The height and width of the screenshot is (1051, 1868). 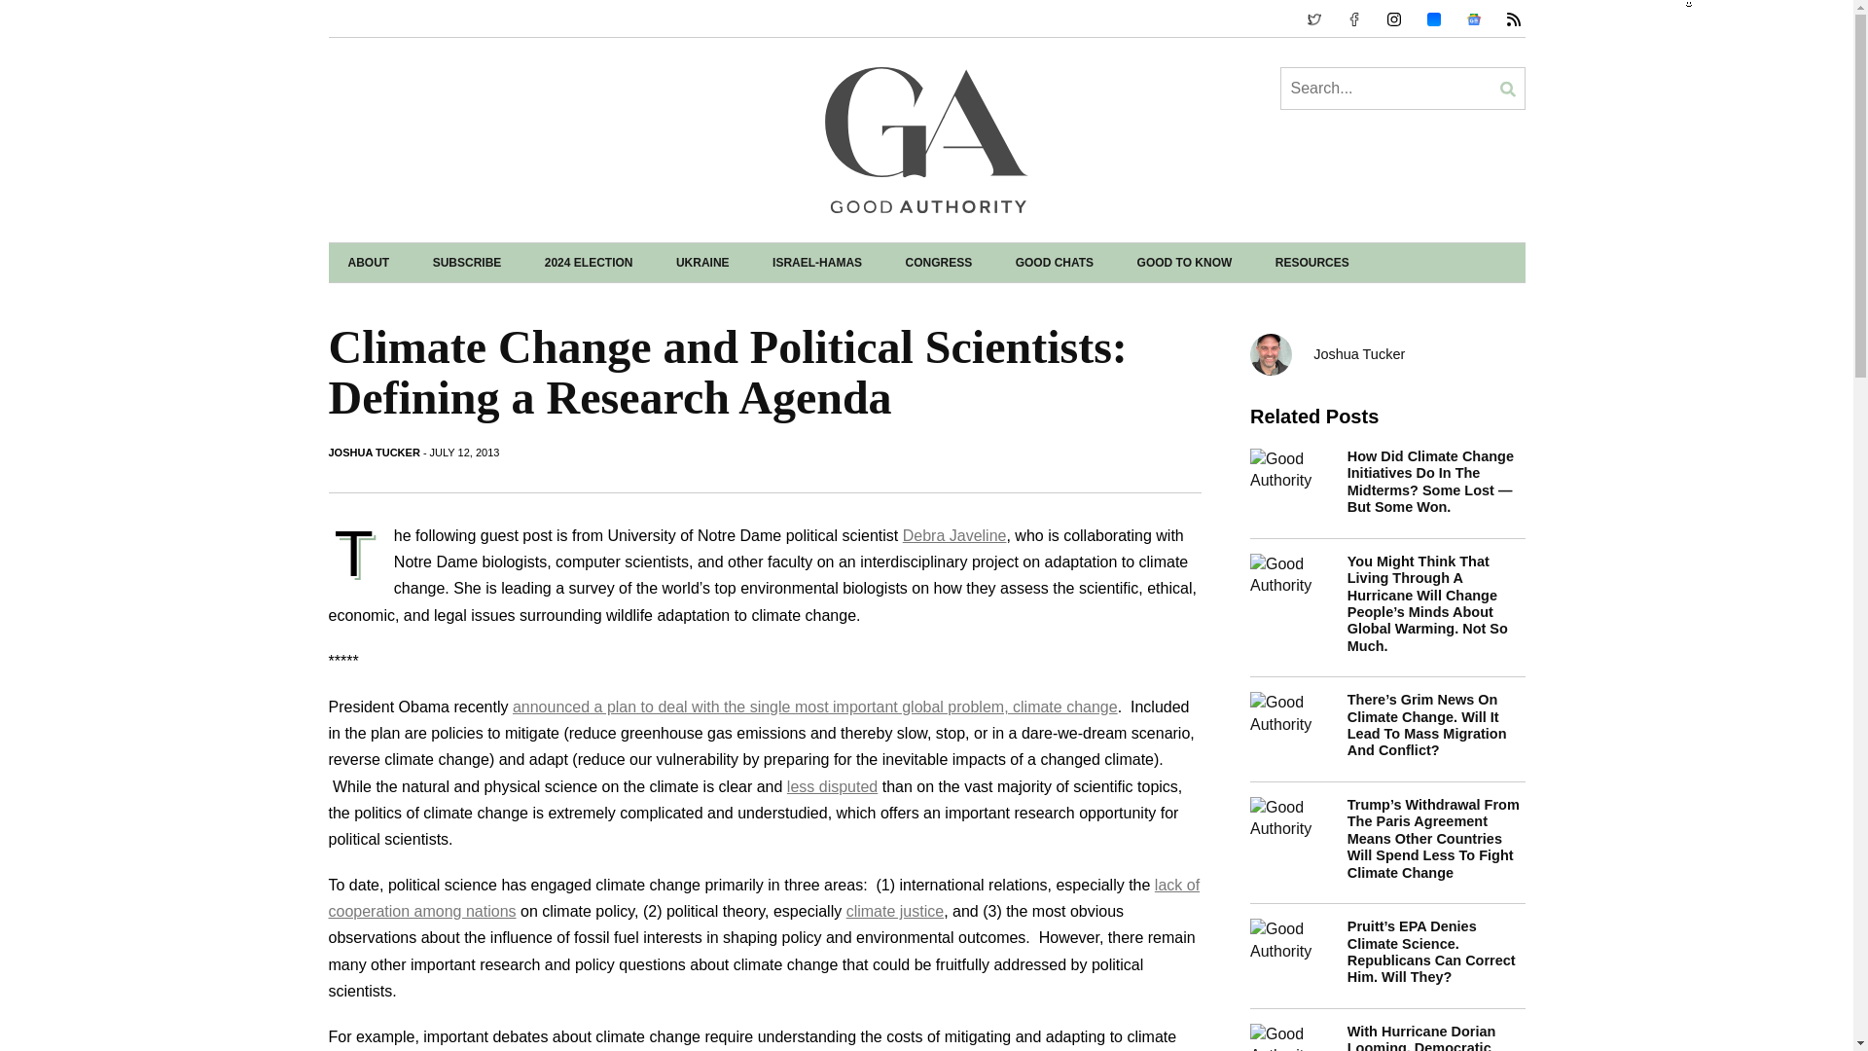 What do you see at coordinates (374, 452) in the screenshot?
I see `JOSHUA TUCKER` at bounding box center [374, 452].